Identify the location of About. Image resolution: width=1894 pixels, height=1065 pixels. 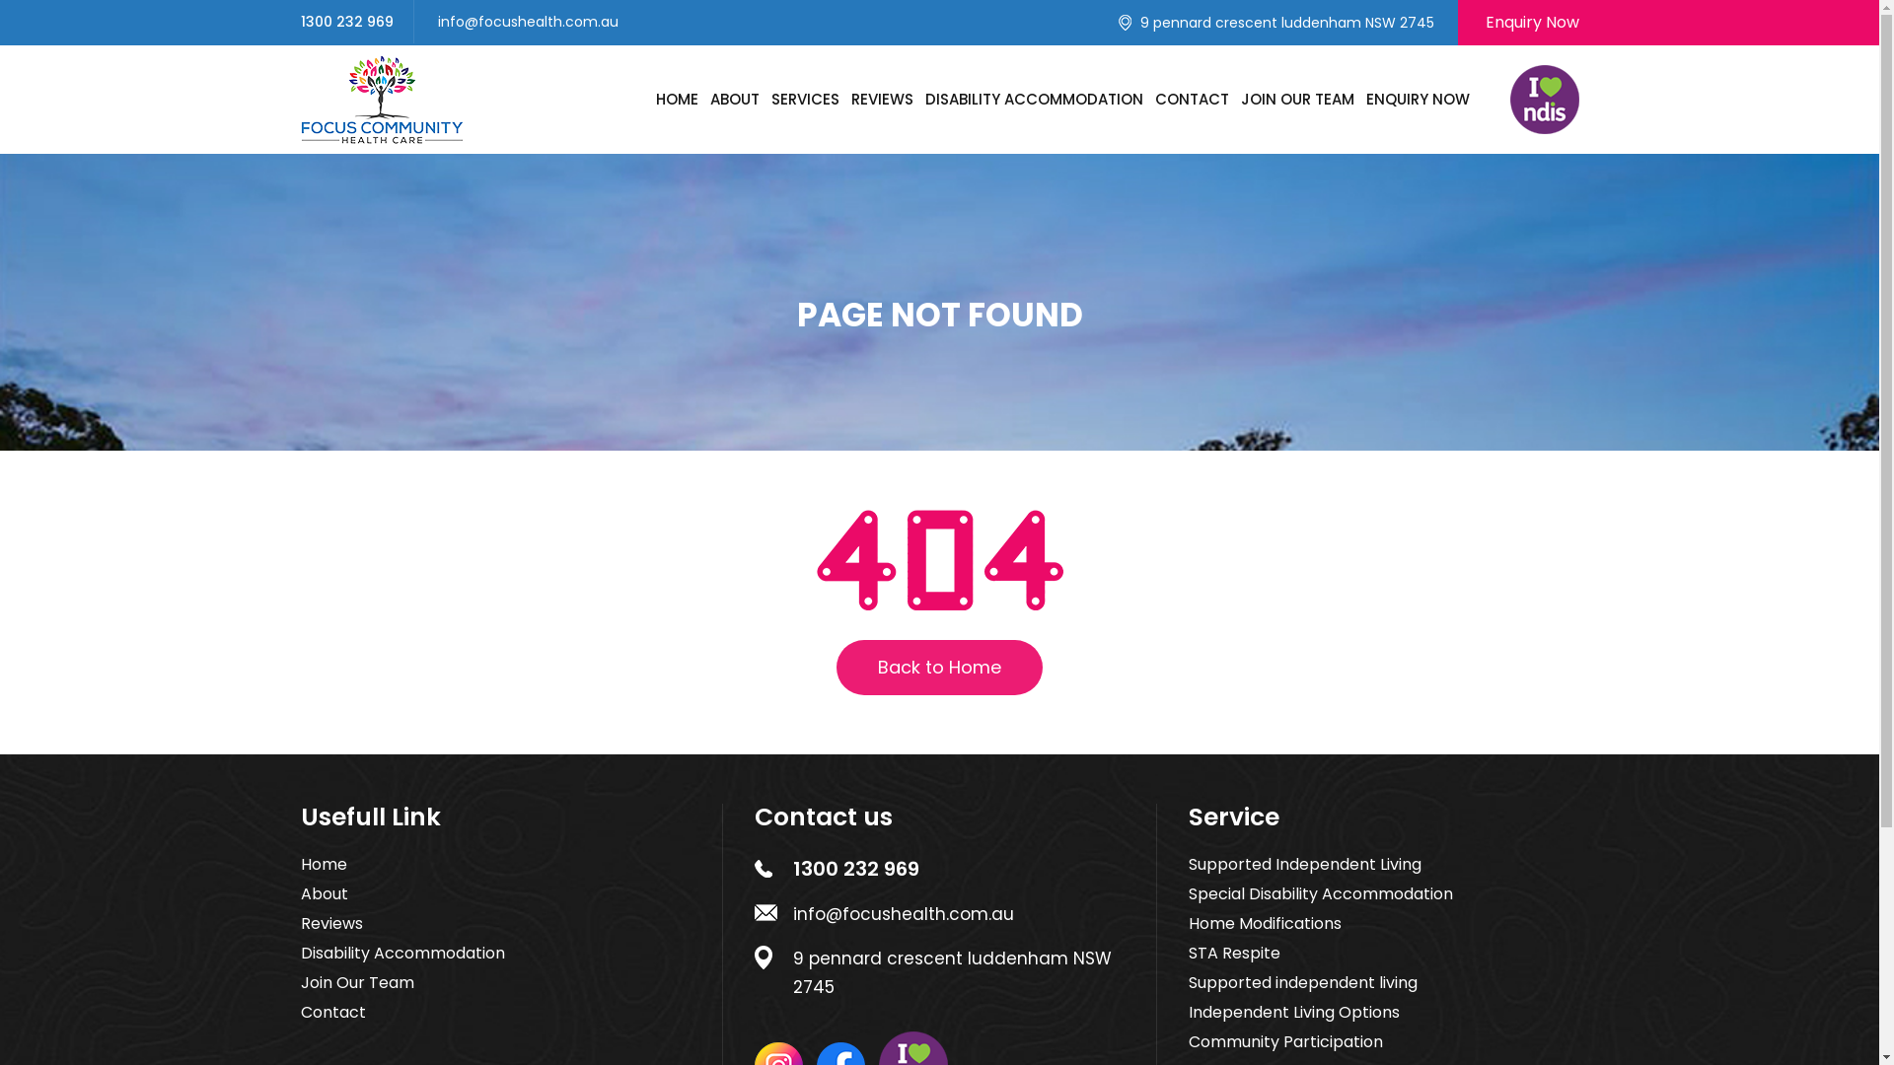
(324, 894).